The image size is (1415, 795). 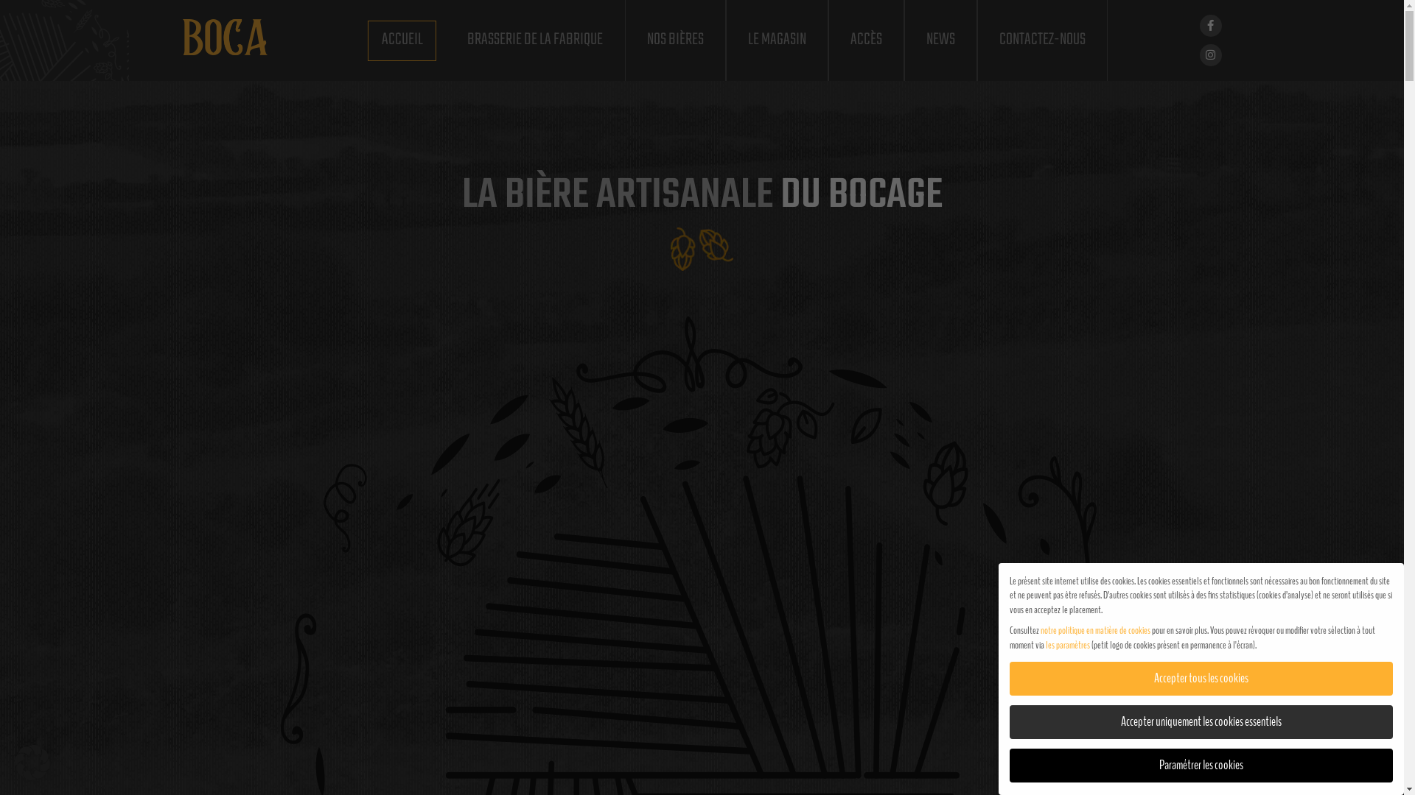 I want to click on CONTACTEZ-NOUS, so click(x=1042, y=40).